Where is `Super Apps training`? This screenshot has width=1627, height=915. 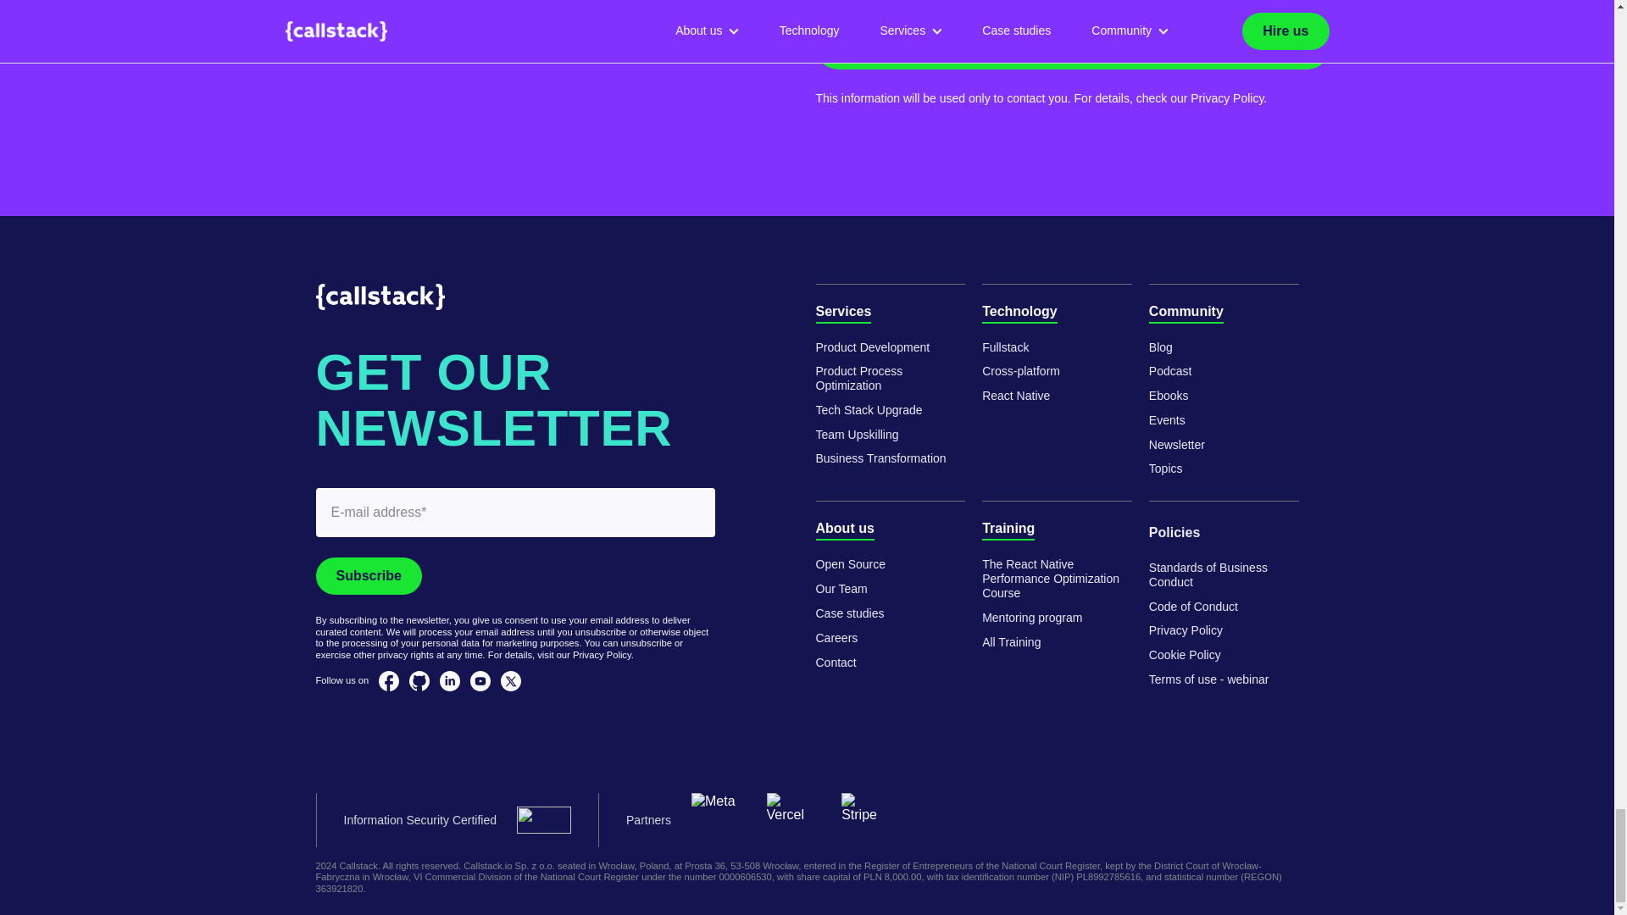
Super Apps training is located at coordinates (1058, 578).